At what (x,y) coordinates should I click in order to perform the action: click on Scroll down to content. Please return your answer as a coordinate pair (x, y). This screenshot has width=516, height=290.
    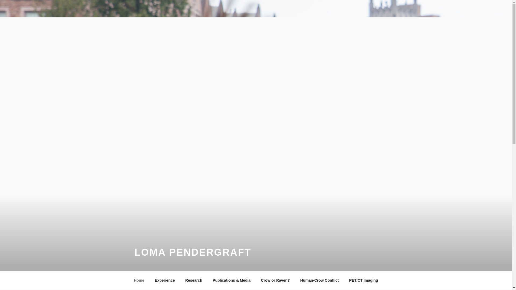
    Looking at the image, I should click on (384, 280).